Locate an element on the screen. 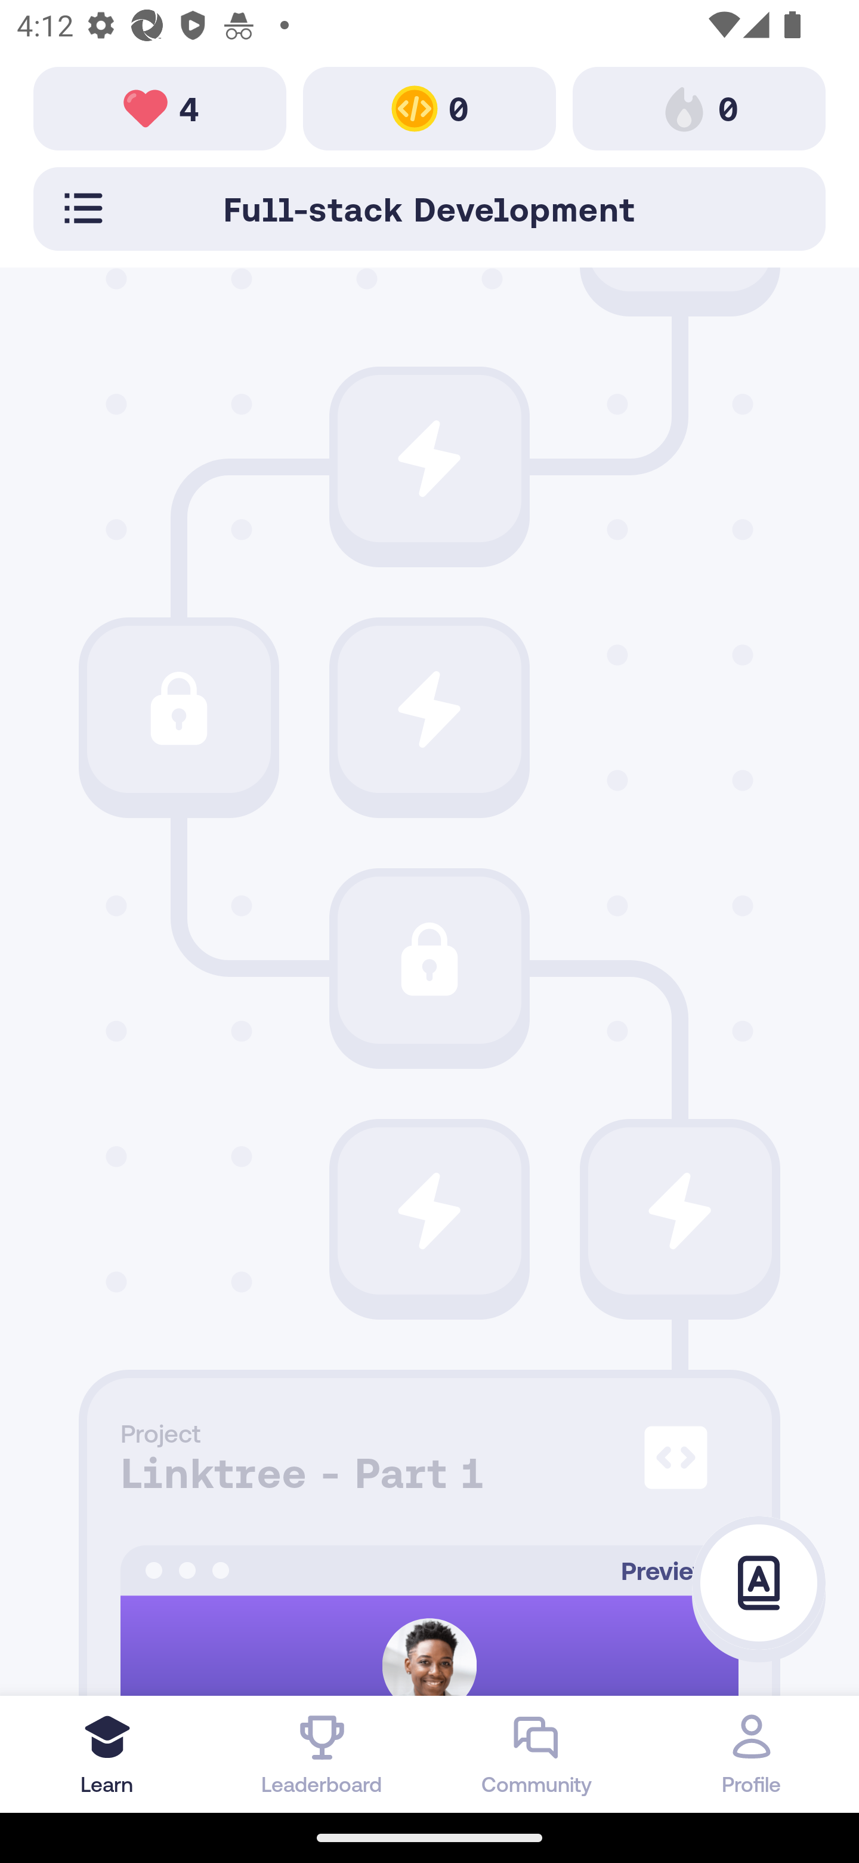 Image resolution: width=859 pixels, height=1863 pixels. Glossary Icon is located at coordinates (759, 1584).